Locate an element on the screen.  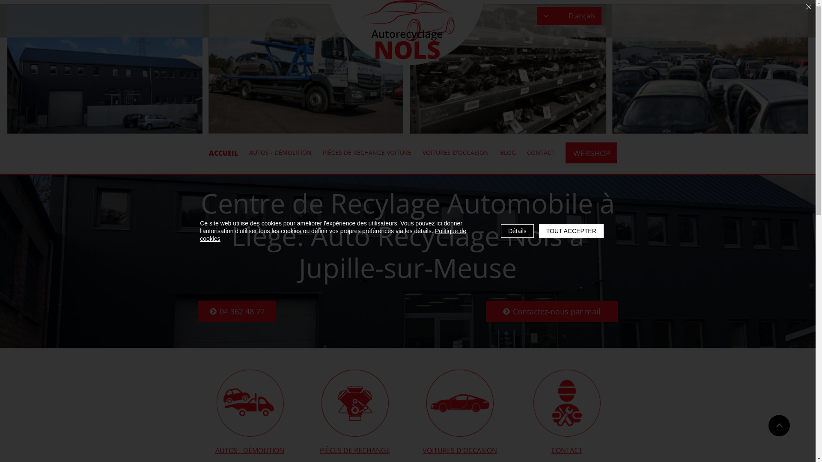
BLOG is located at coordinates (508, 152).